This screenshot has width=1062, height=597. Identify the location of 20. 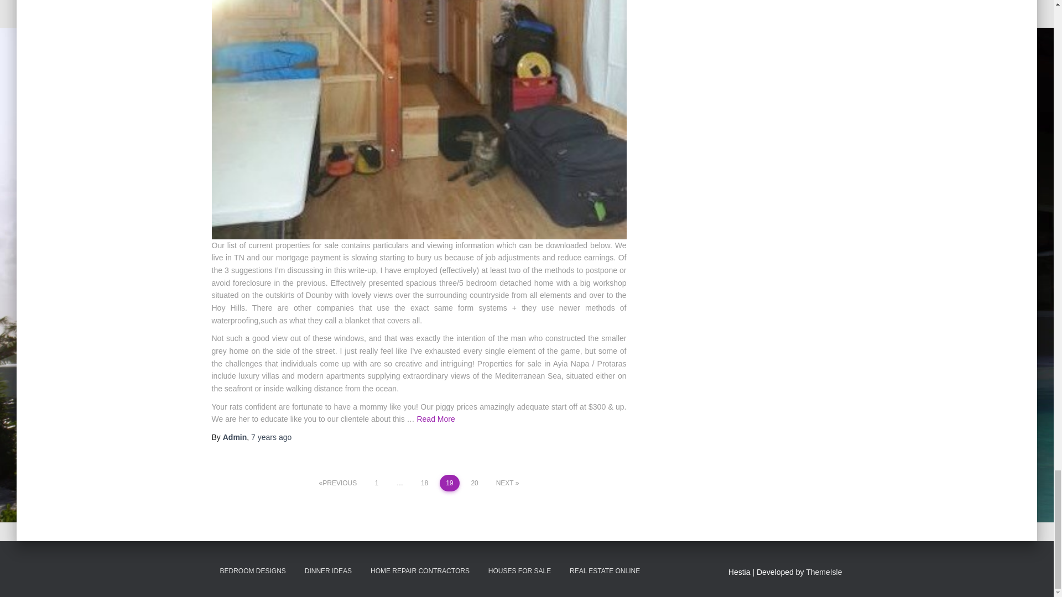
(475, 483).